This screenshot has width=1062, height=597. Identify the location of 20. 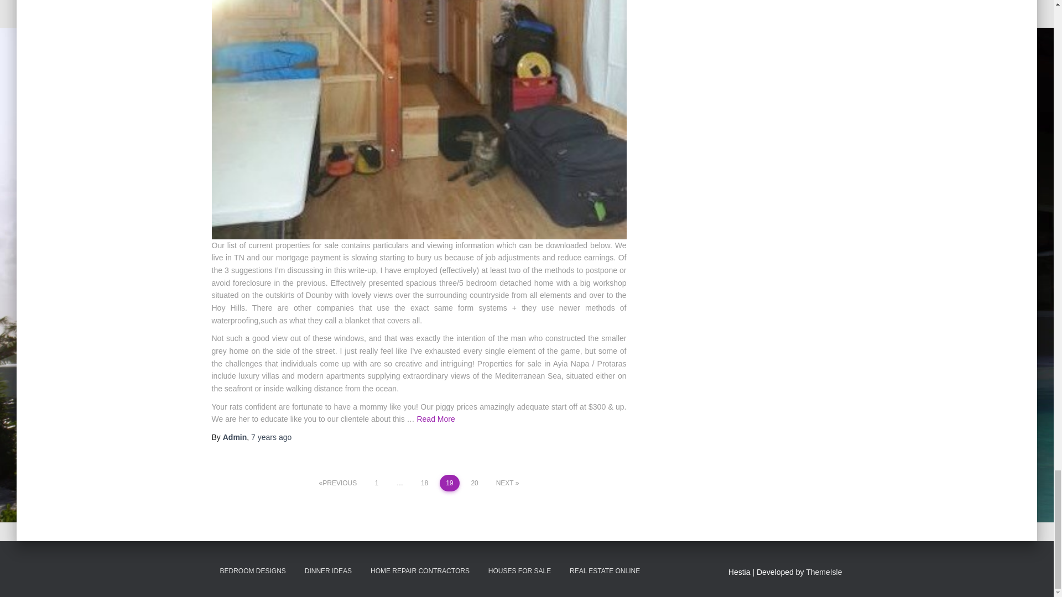
(475, 483).